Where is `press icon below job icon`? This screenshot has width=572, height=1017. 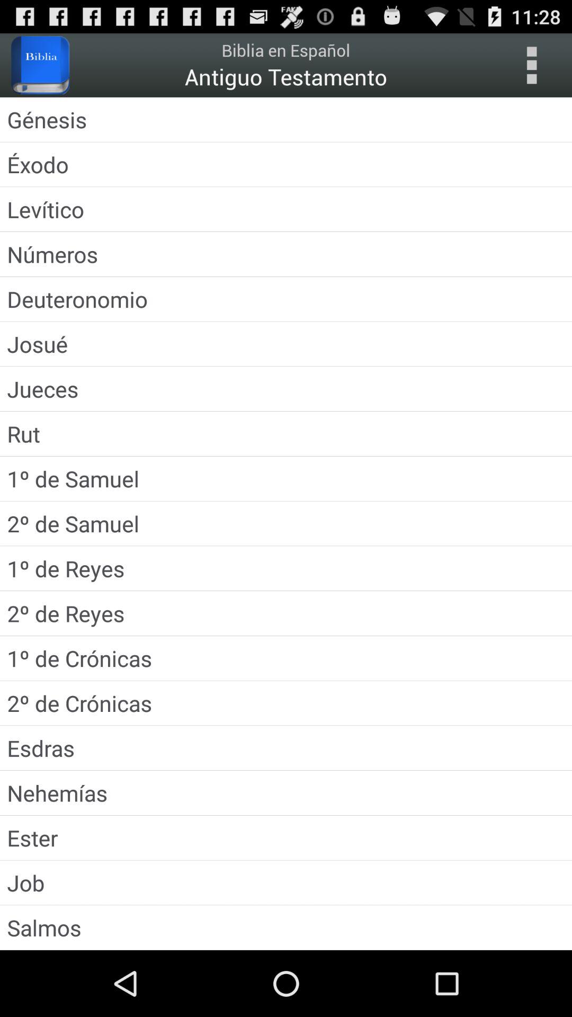
press icon below job icon is located at coordinates (286, 927).